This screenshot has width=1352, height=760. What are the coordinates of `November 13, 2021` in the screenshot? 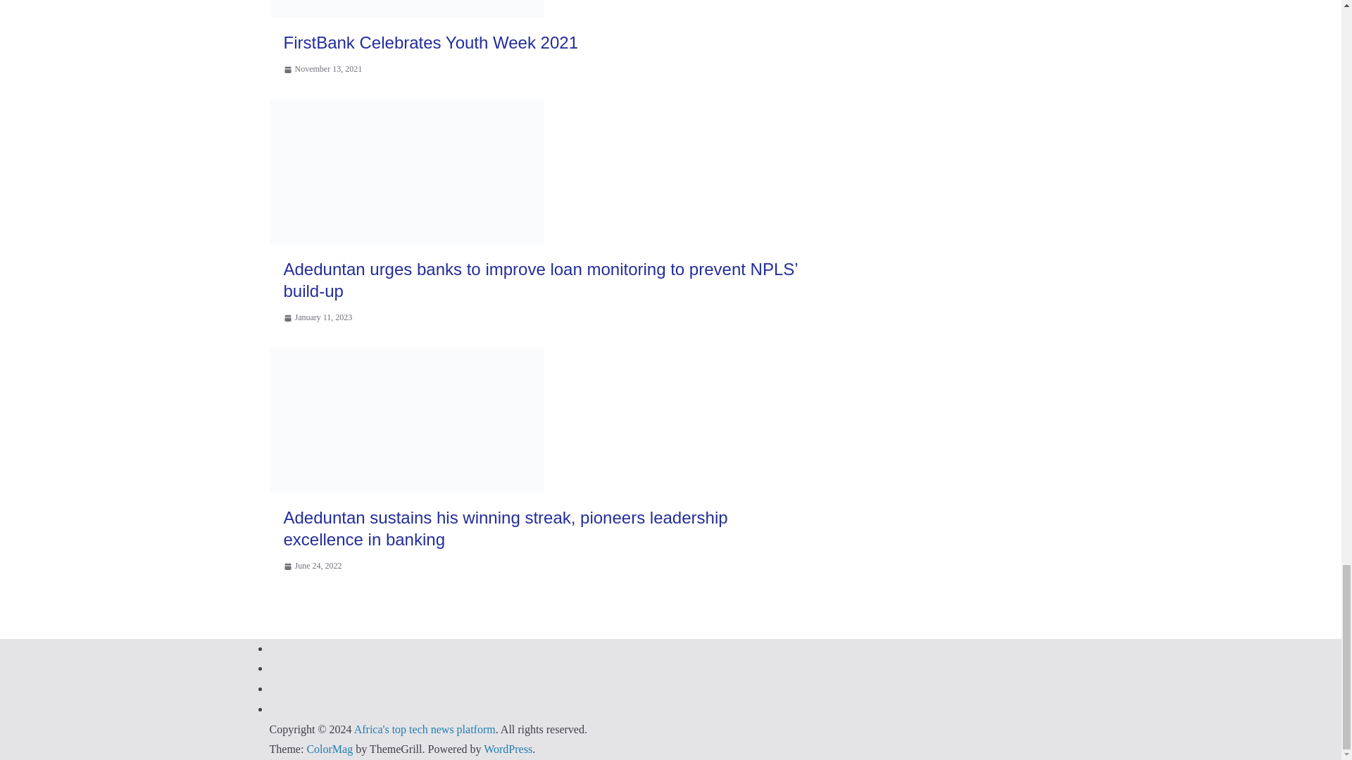 It's located at (323, 69).